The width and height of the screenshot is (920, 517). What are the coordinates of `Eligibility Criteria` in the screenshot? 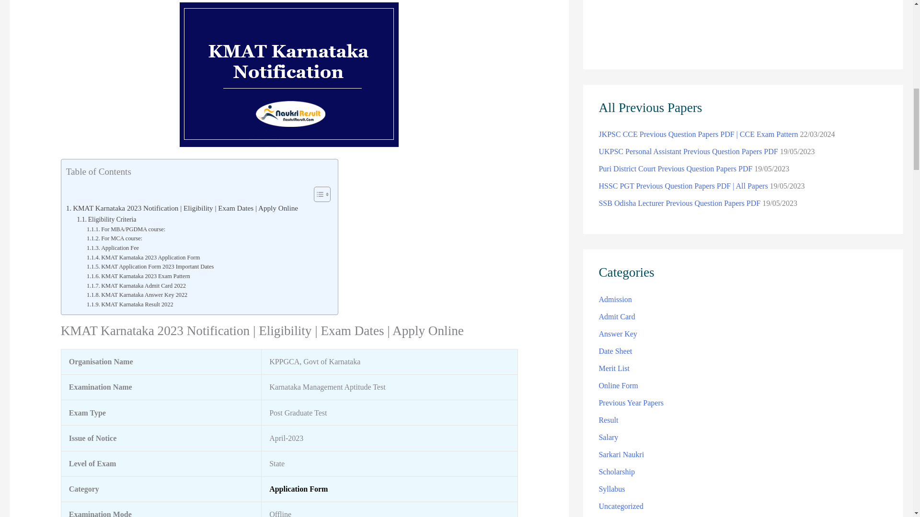 It's located at (106, 219).